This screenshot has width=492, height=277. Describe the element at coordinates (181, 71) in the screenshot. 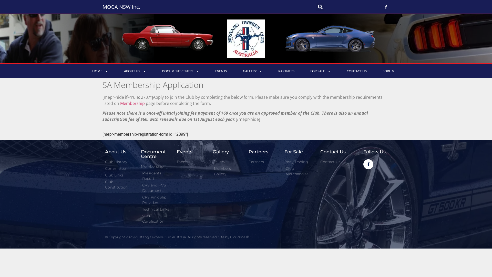

I see `DOCUMENT CENTRE` at that location.